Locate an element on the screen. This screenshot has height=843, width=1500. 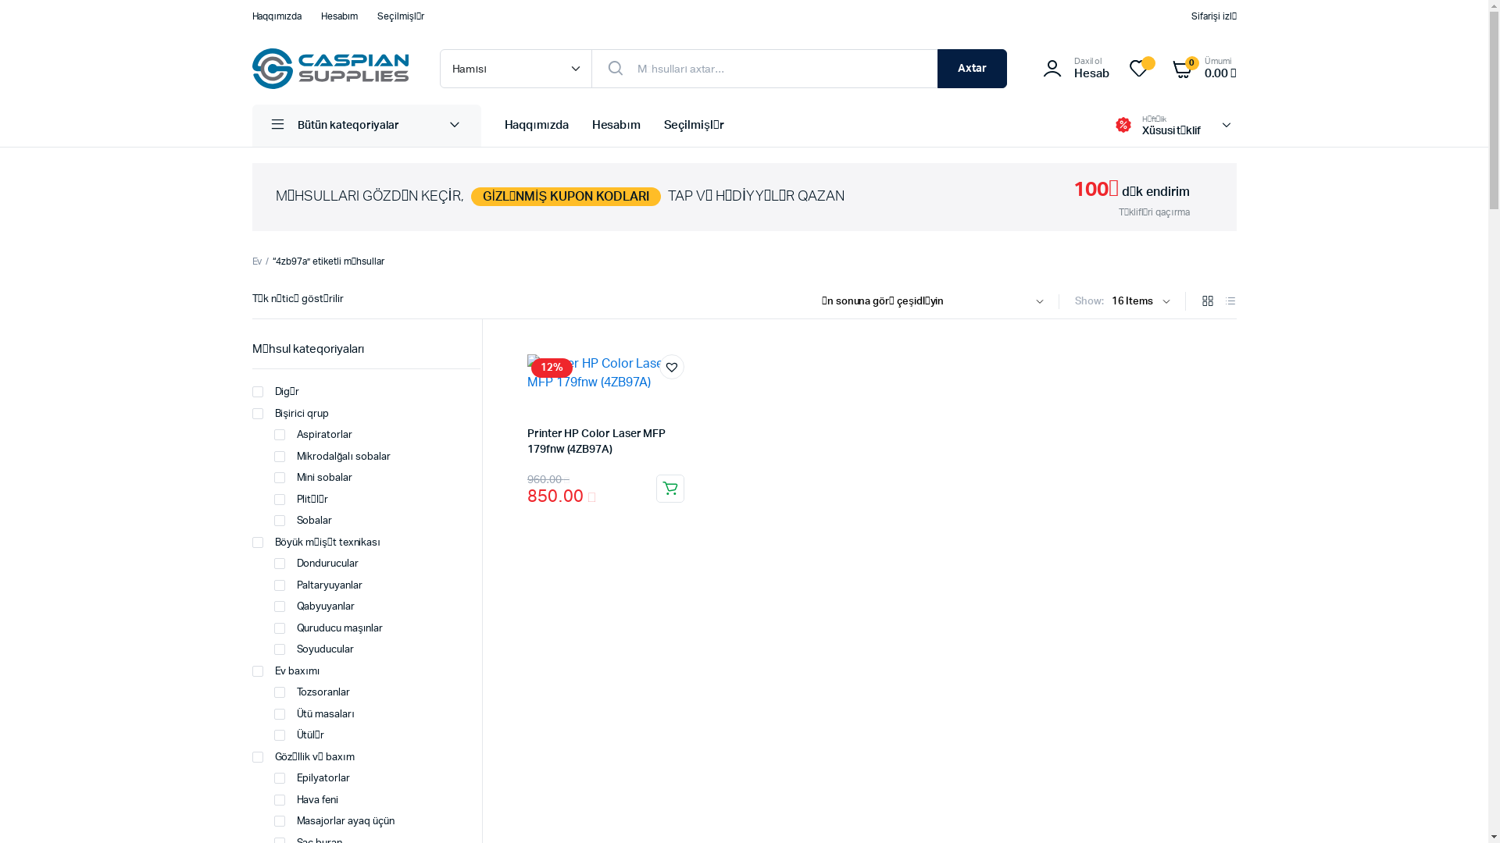
Ev is located at coordinates (256, 261).